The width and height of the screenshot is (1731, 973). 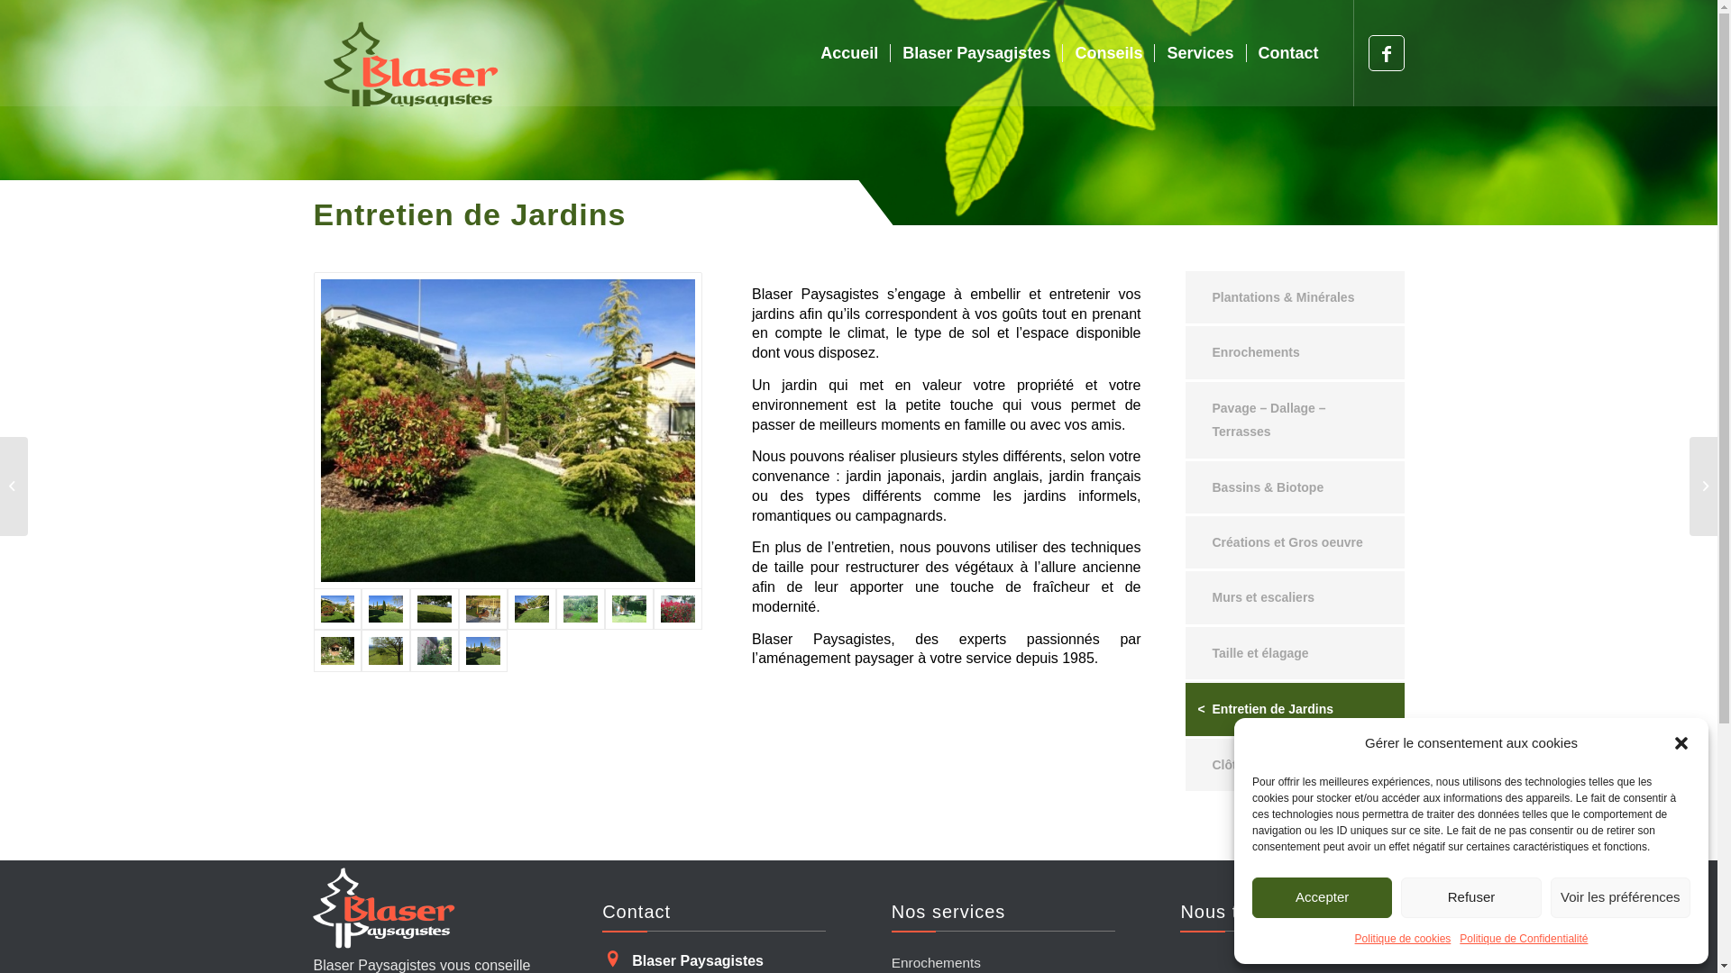 I want to click on Entretien de Jardins, so click(x=1295, y=709).